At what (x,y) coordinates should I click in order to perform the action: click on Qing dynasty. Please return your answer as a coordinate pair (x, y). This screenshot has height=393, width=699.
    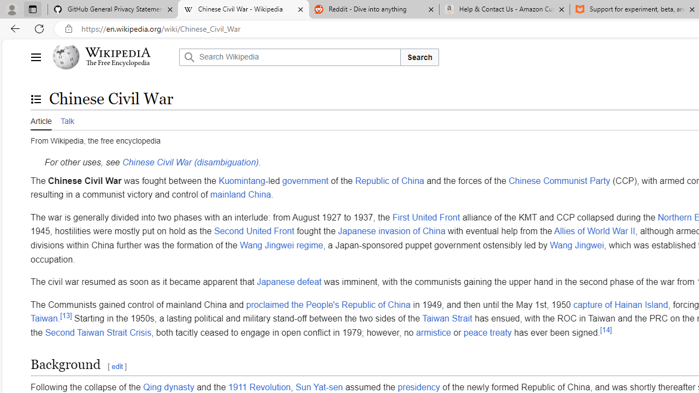
    Looking at the image, I should click on (168, 386).